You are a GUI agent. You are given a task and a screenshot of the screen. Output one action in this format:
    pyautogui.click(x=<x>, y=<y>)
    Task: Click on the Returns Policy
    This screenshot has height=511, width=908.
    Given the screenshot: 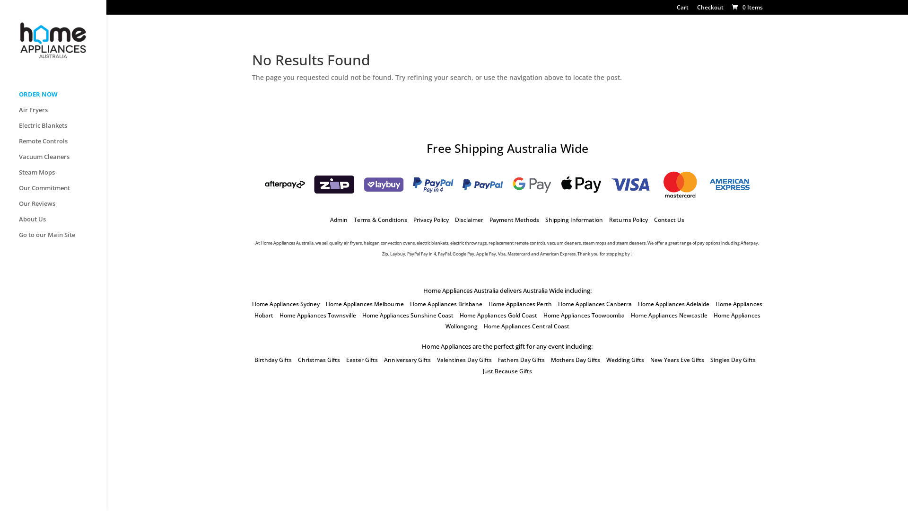 What is the action you would take?
    pyautogui.click(x=629, y=220)
    